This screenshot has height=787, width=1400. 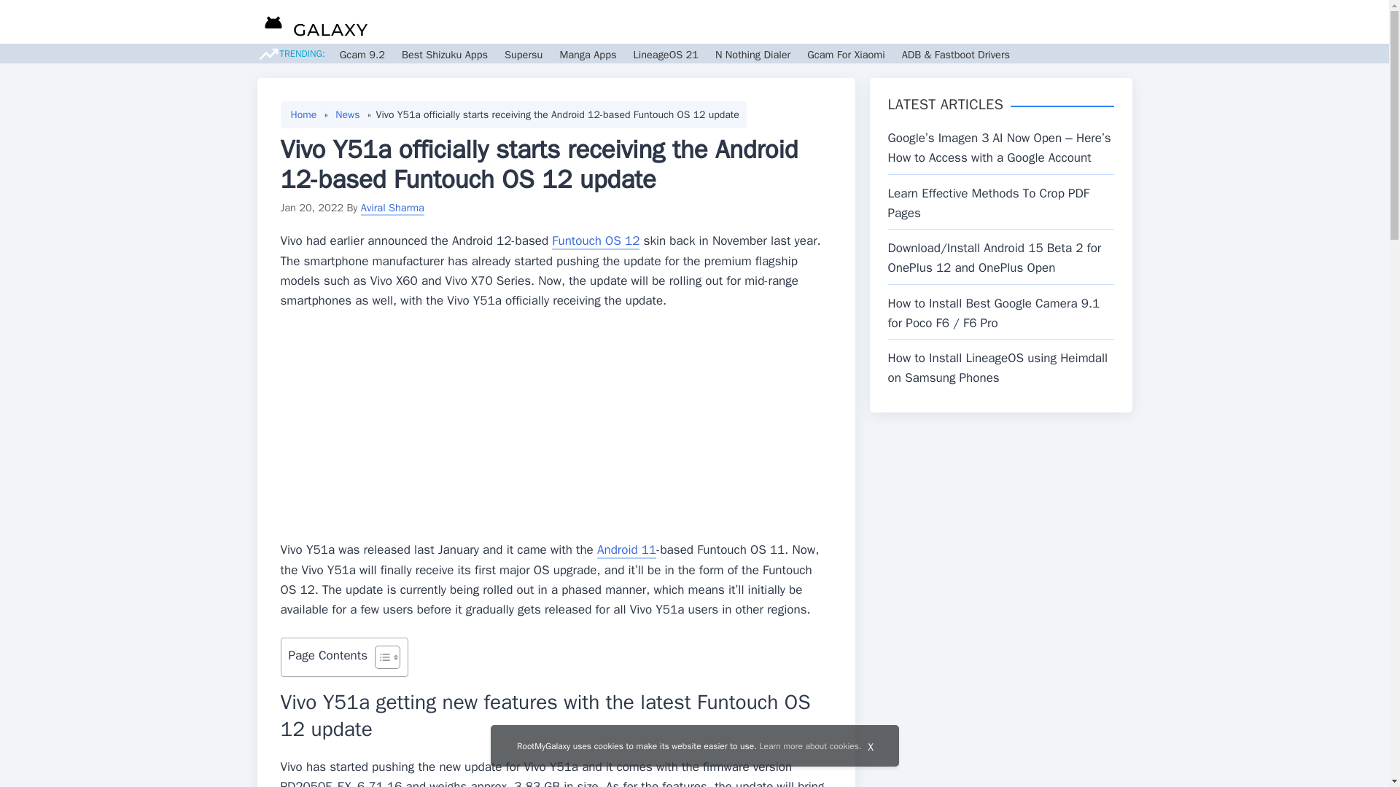 What do you see at coordinates (982, 22) in the screenshot?
I see `Others` at bounding box center [982, 22].